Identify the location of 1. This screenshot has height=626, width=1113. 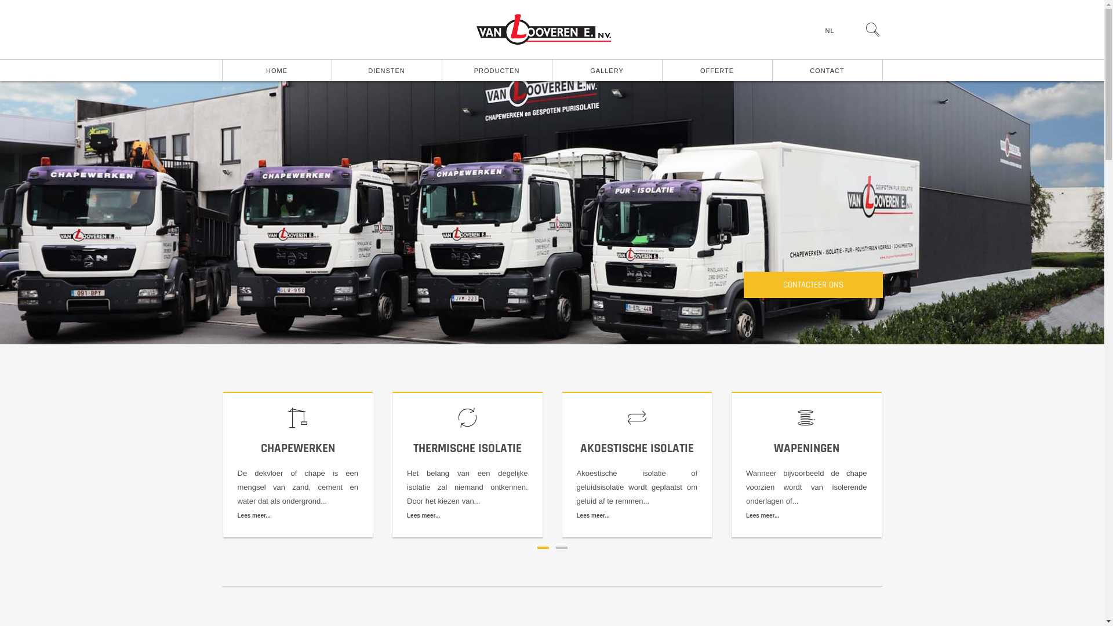
(543, 548).